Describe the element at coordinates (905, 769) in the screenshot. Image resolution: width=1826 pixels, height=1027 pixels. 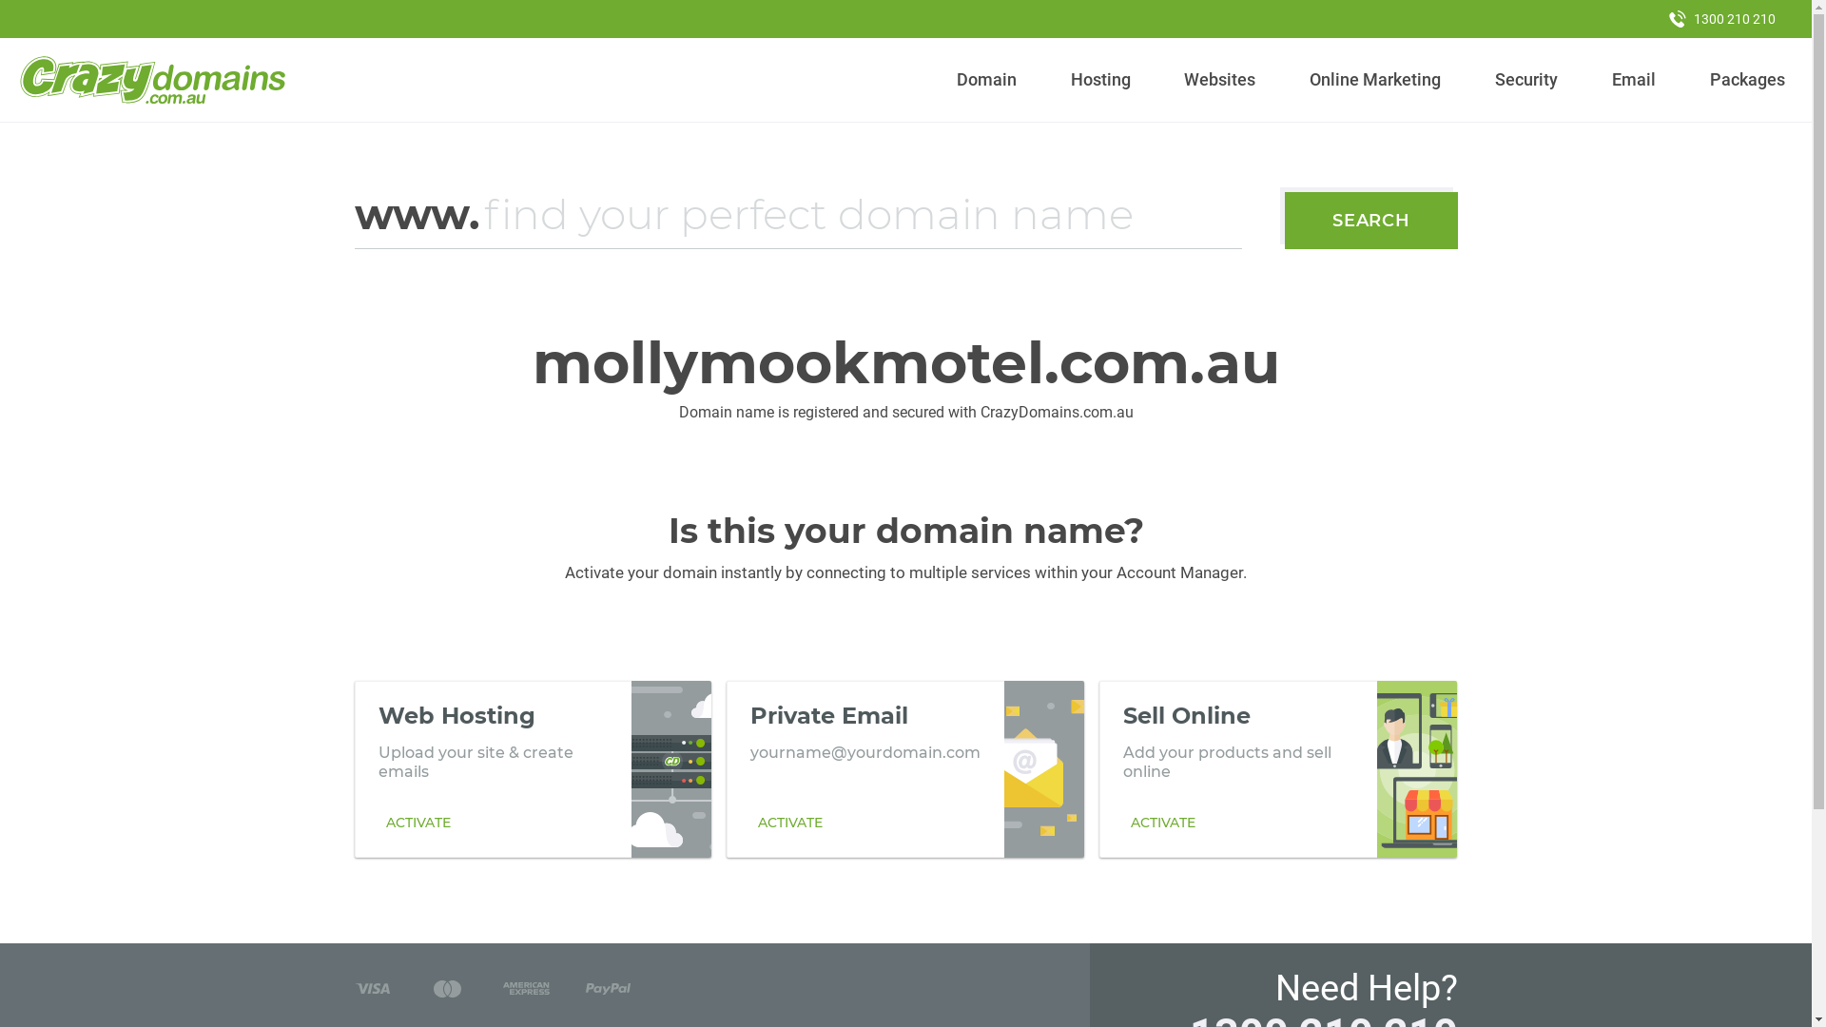
I see `Private Email
yourname@yourdomain.com
ACTIVATE` at that location.